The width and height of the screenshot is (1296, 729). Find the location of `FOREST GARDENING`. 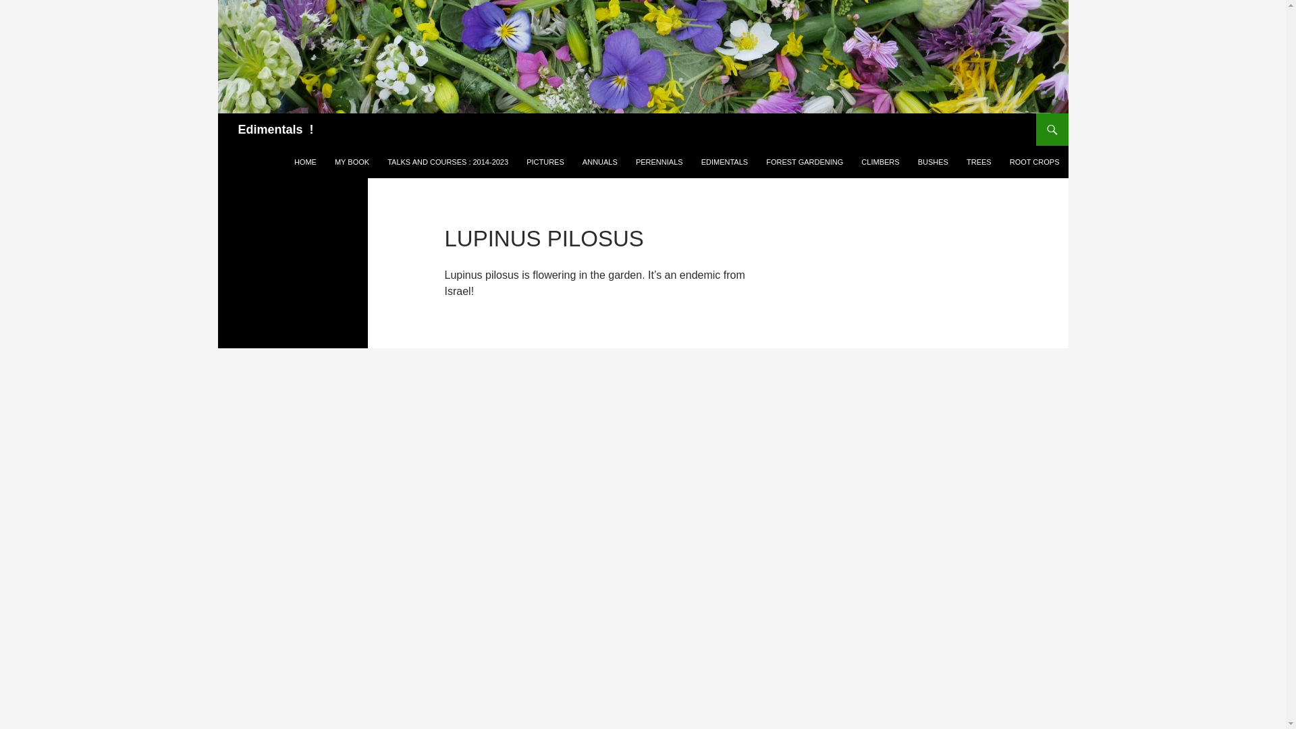

FOREST GARDENING is located at coordinates (805, 162).